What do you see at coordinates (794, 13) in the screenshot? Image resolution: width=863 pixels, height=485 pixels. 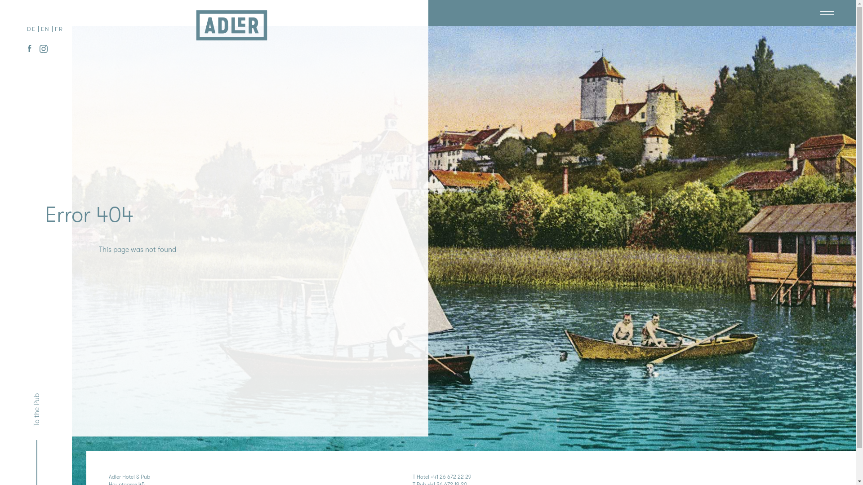 I see `Freiburger Falle` at bounding box center [794, 13].